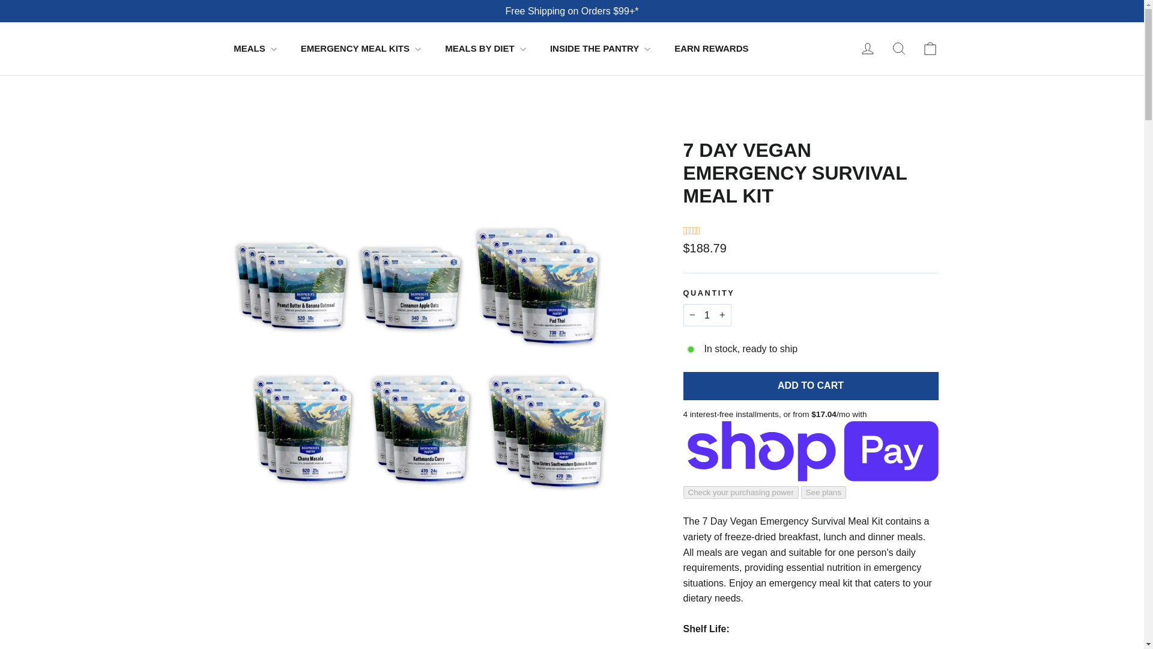 The width and height of the screenshot is (1153, 649). What do you see at coordinates (707, 315) in the screenshot?
I see `1` at bounding box center [707, 315].